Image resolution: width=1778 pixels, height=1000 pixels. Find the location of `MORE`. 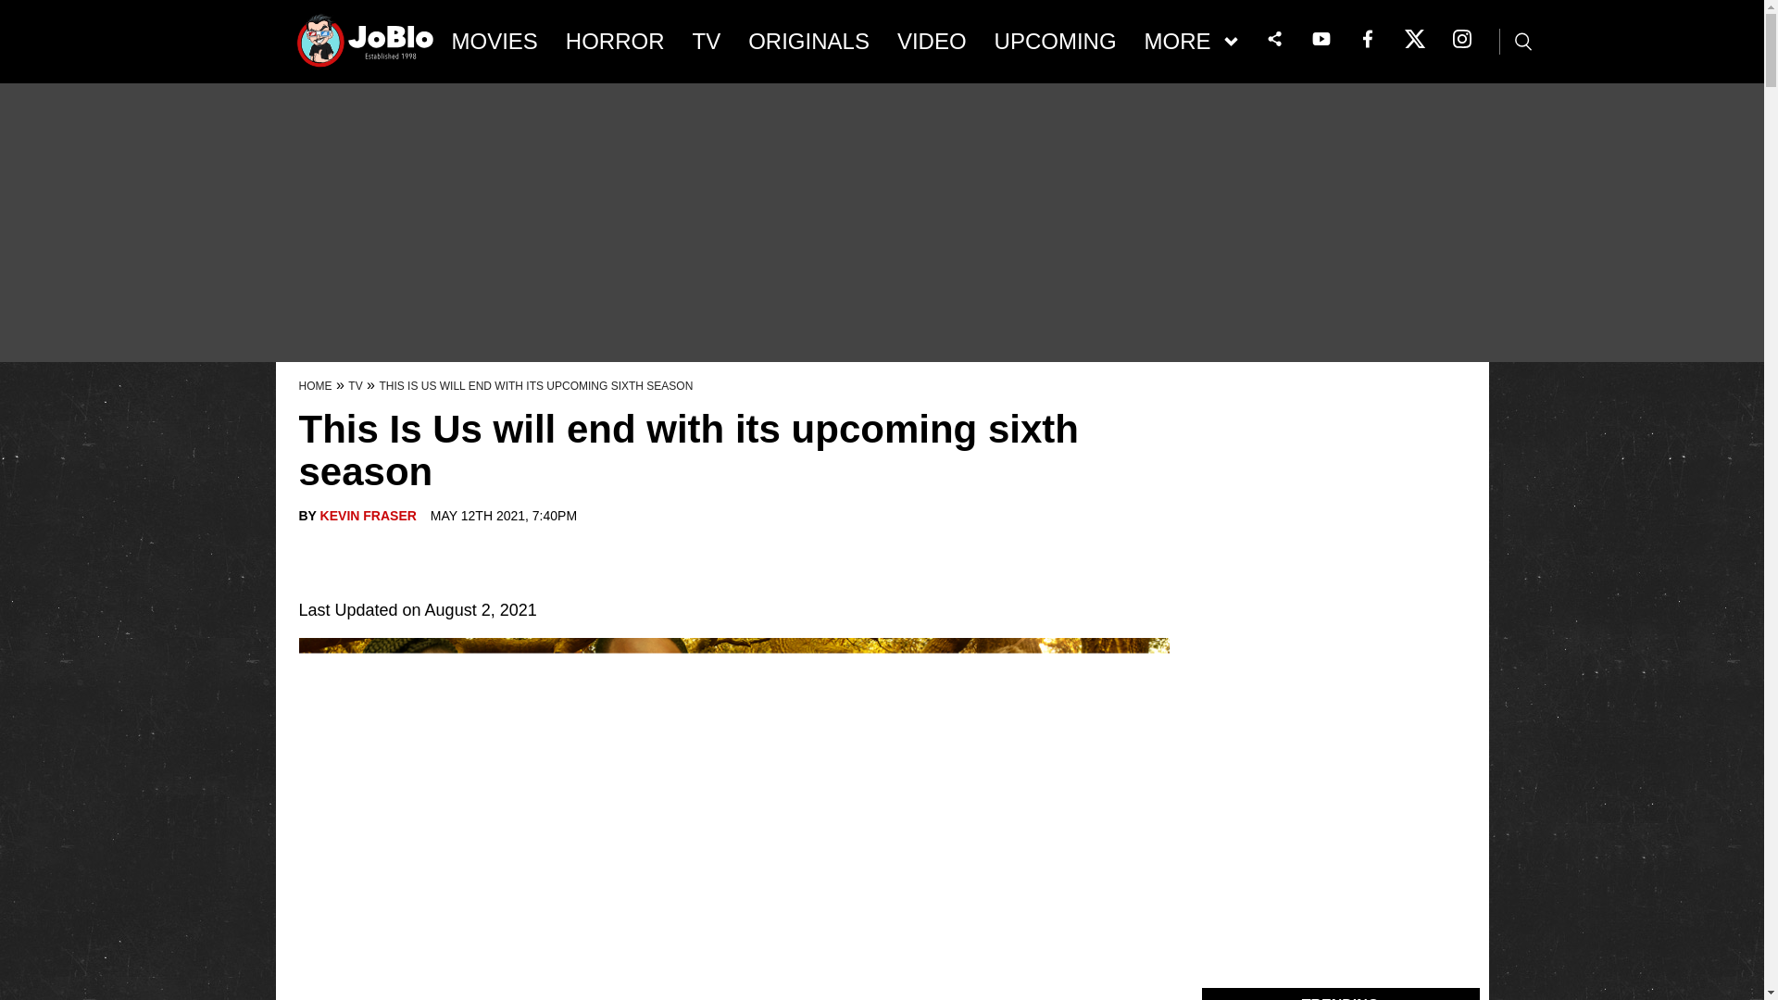

MORE is located at coordinates (1191, 42).